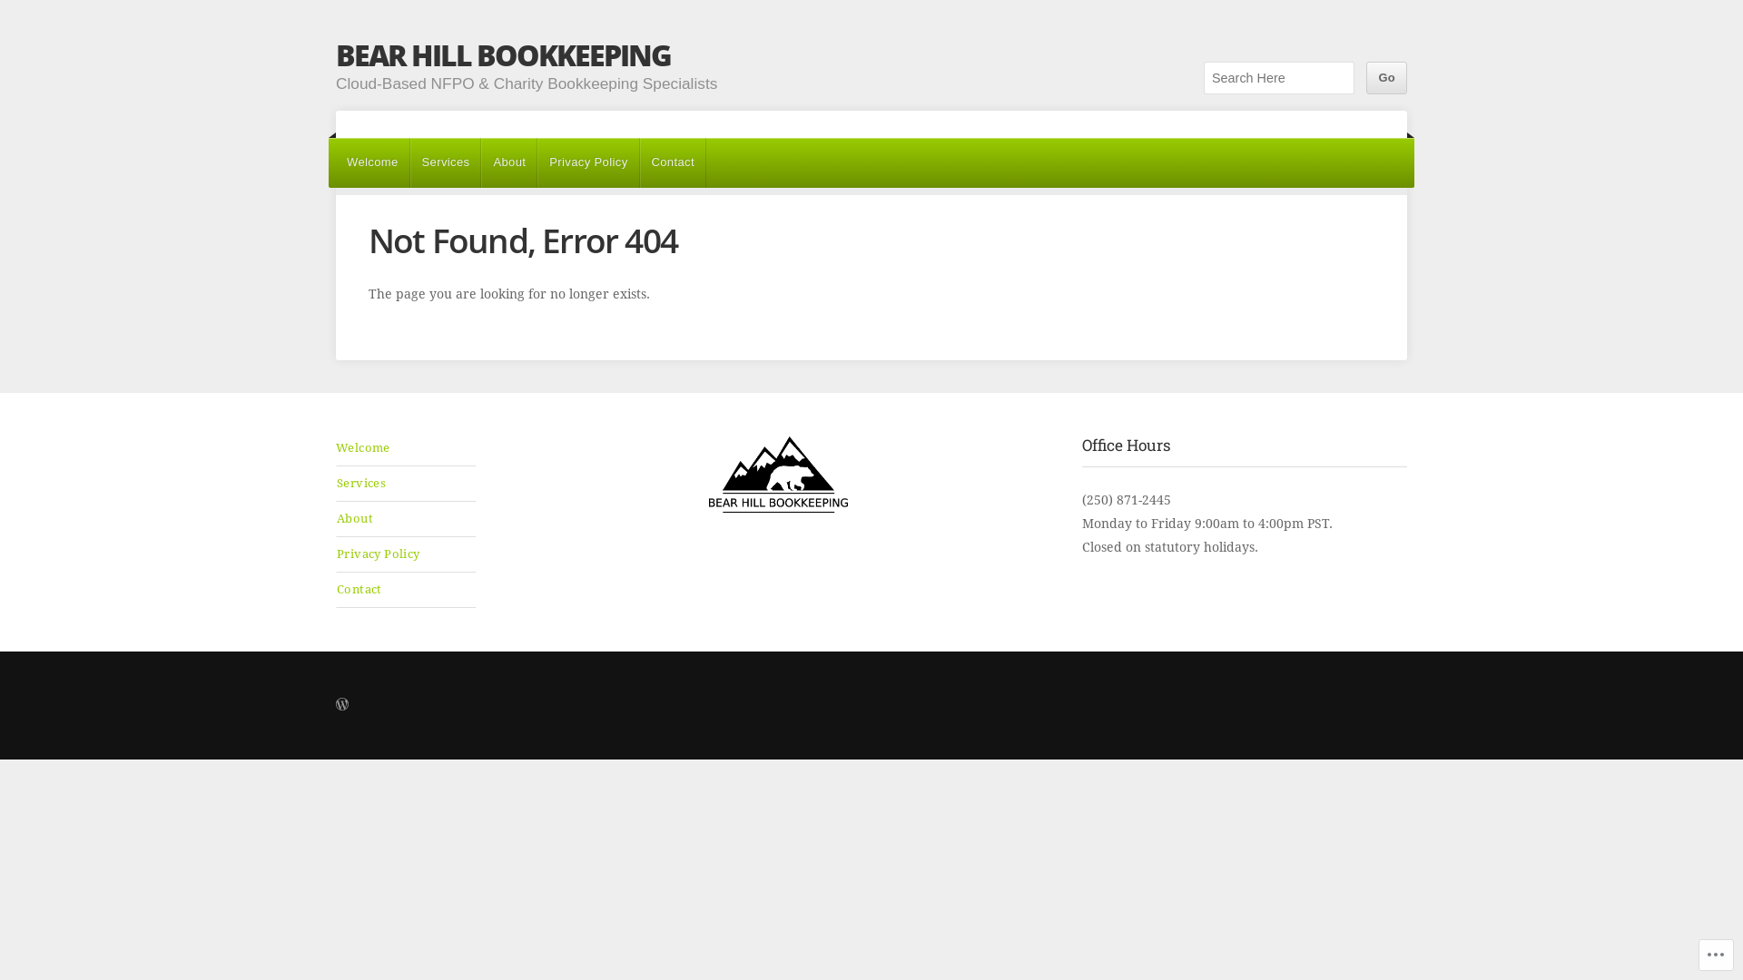 Image resolution: width=1743 pixels, height=980 pixels. Describe the element at coordinates (503, 54) in the screenshot. I see `BEAR HILL BOOKKEEPING` at that location.